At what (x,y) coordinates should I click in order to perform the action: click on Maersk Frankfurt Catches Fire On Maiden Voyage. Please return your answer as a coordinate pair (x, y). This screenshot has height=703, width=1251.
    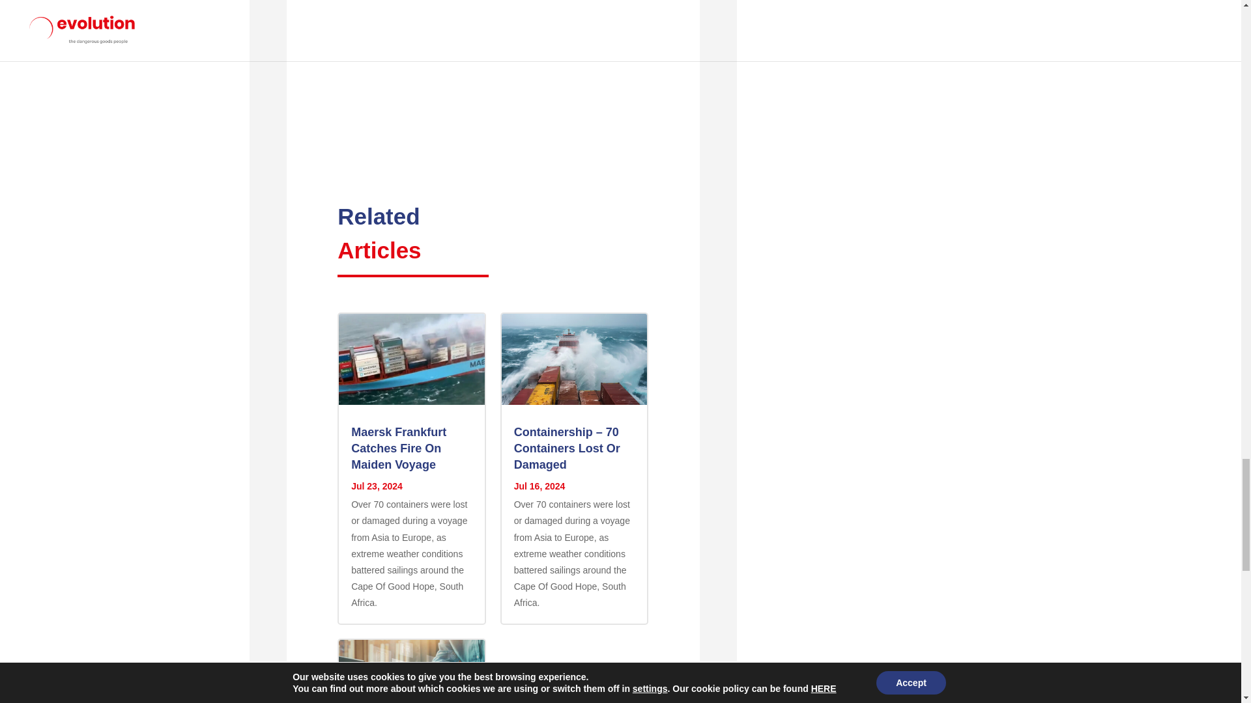
    Looking at the image, I should click on (399, 448).